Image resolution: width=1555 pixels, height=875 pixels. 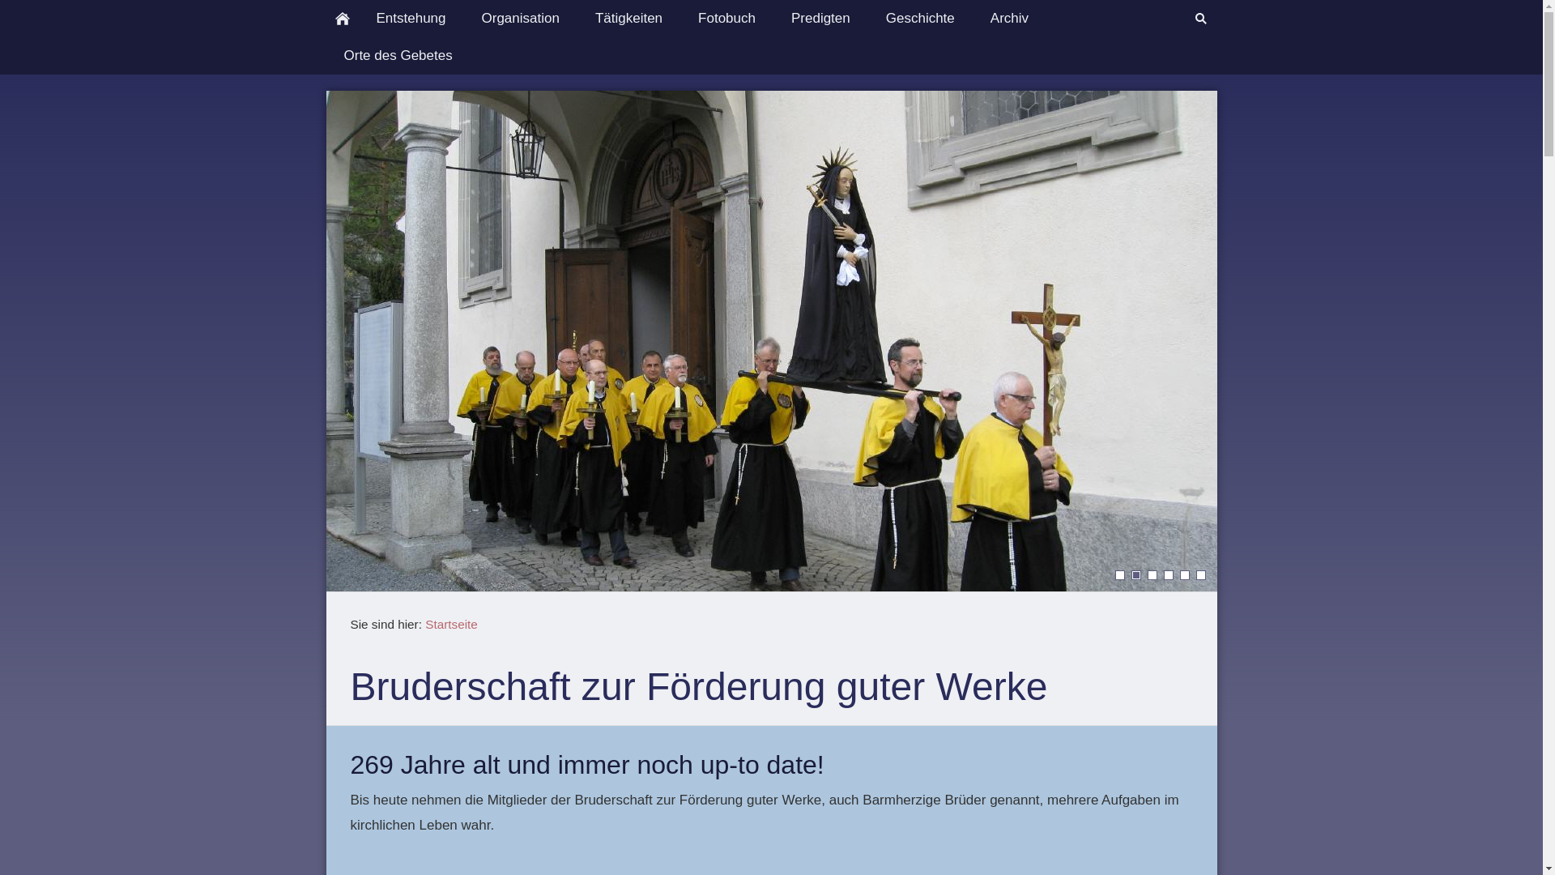 I want to click on Organisation, so click(x=521, y=19).